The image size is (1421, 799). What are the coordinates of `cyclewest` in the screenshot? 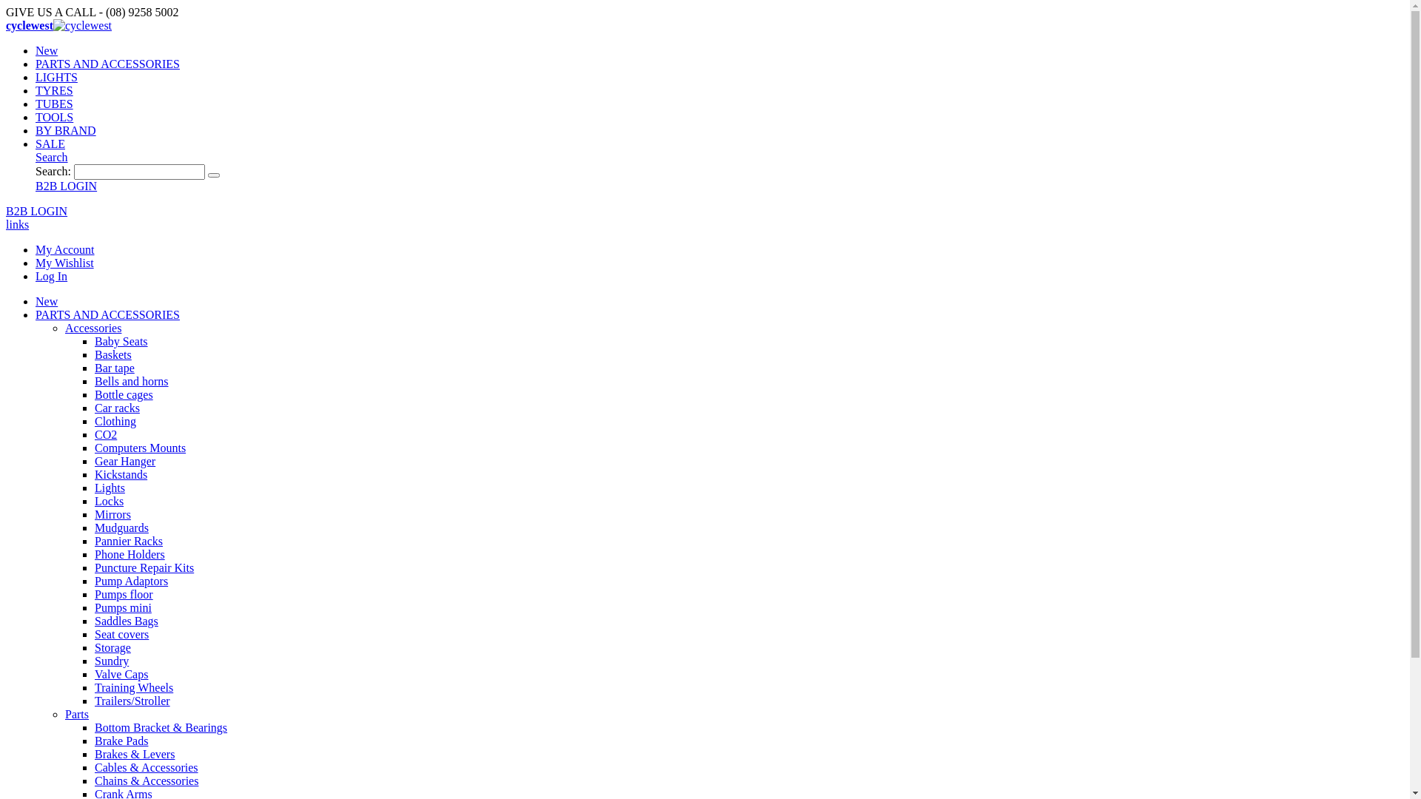 It's located at (59, 25).